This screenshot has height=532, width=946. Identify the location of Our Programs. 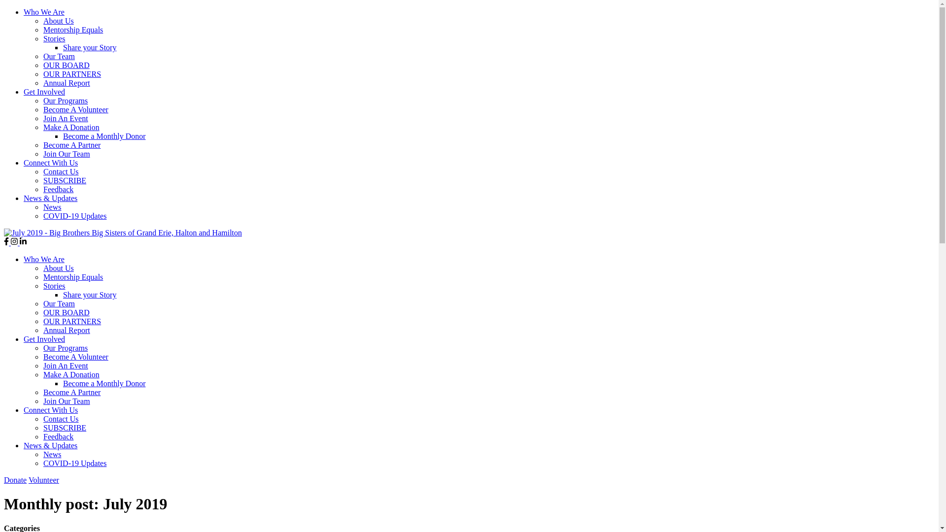
(66, 348).